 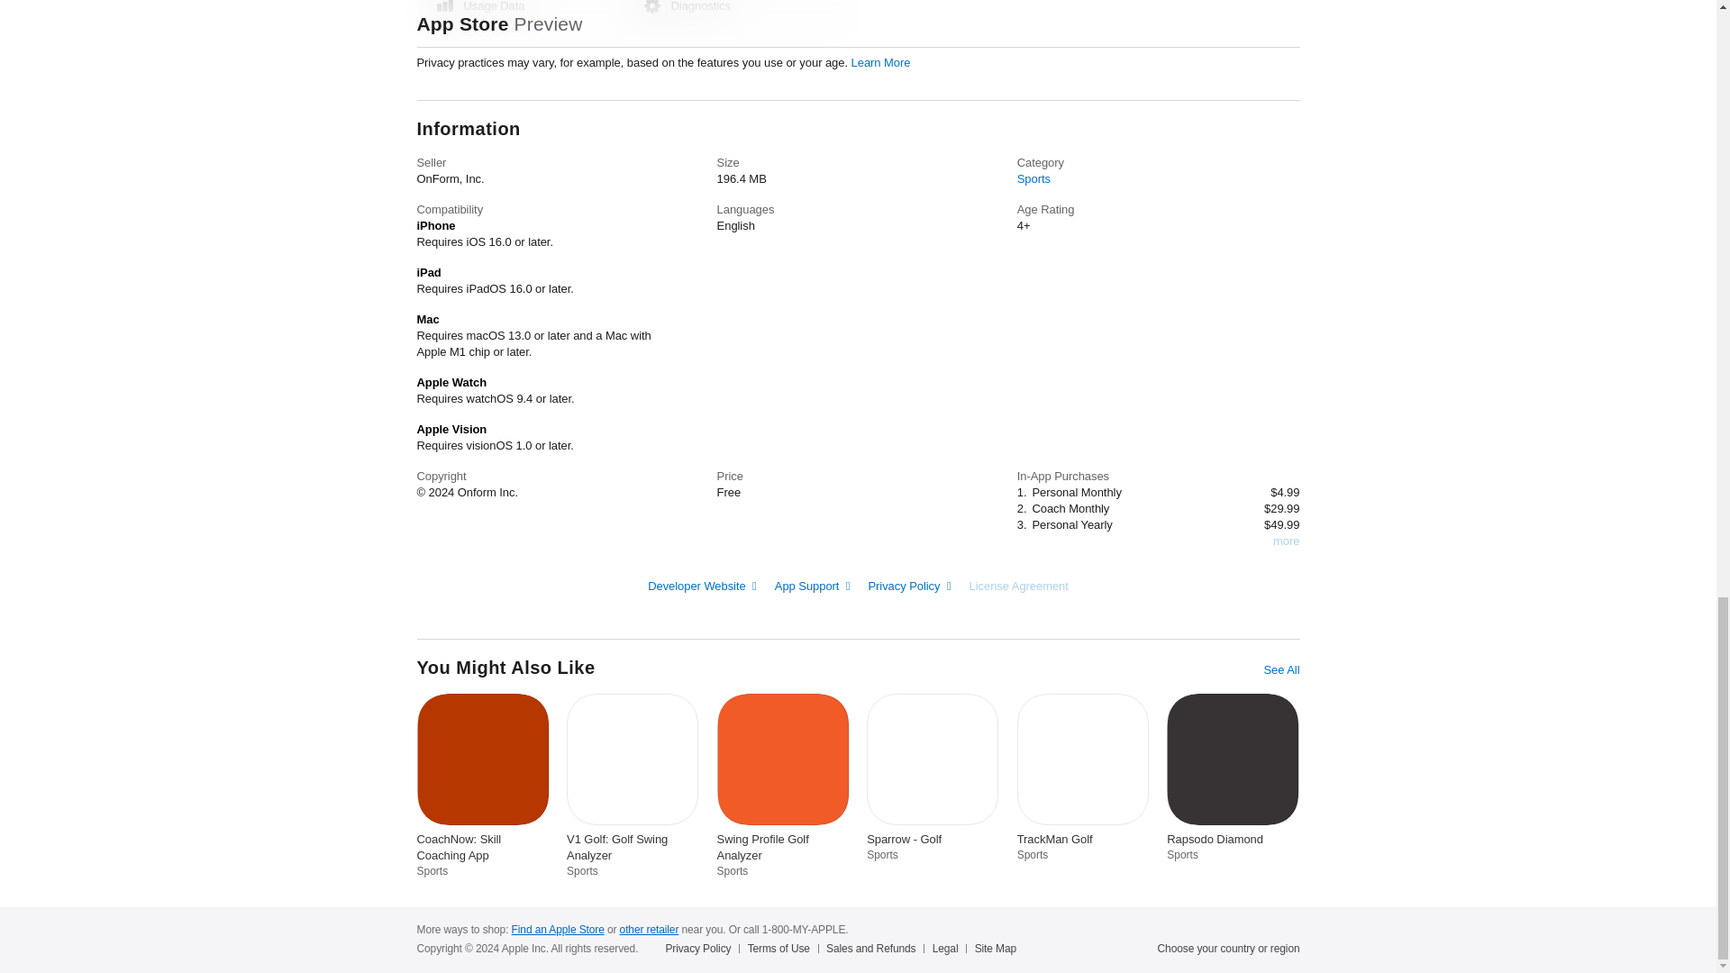 I want to click on Developer Website, so click(x=702, y=586).